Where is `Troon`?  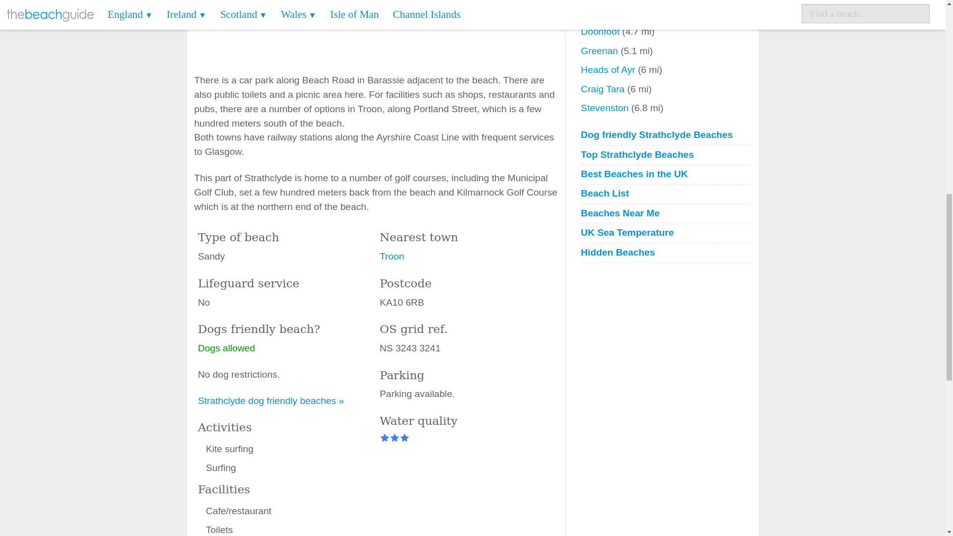 Troon is located at coordinates (392, 256).